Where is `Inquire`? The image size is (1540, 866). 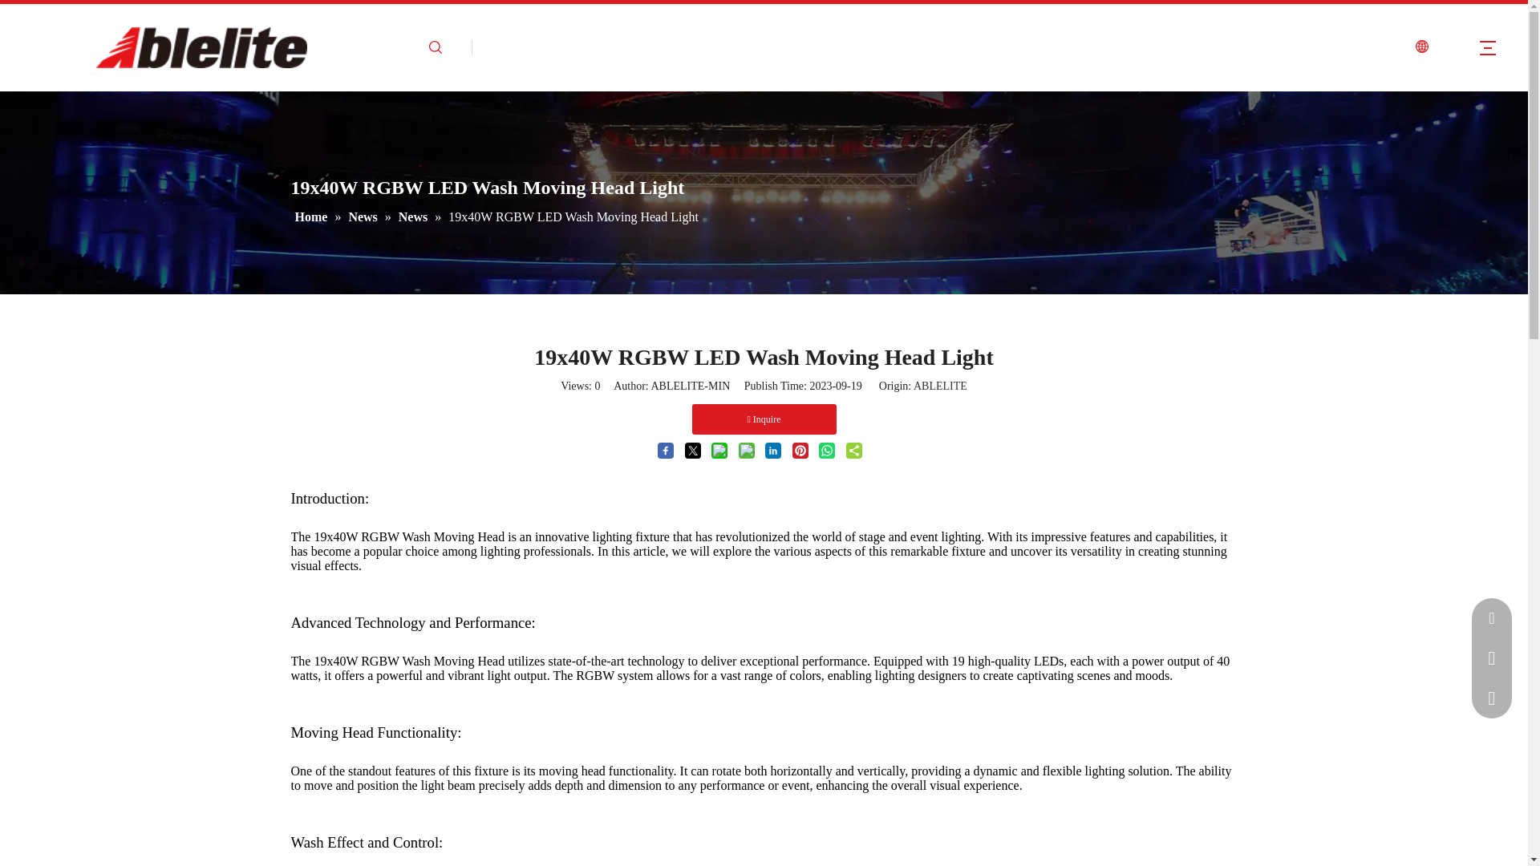
Inquire is located at coordinates (764, 419).